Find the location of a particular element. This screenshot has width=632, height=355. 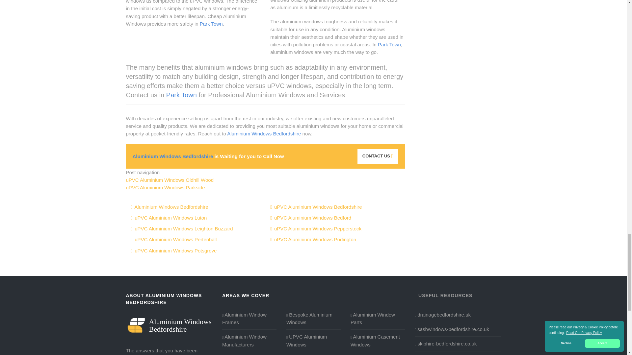

Aluminium Windows Bedfordshire is located at coordinates (169, 325).